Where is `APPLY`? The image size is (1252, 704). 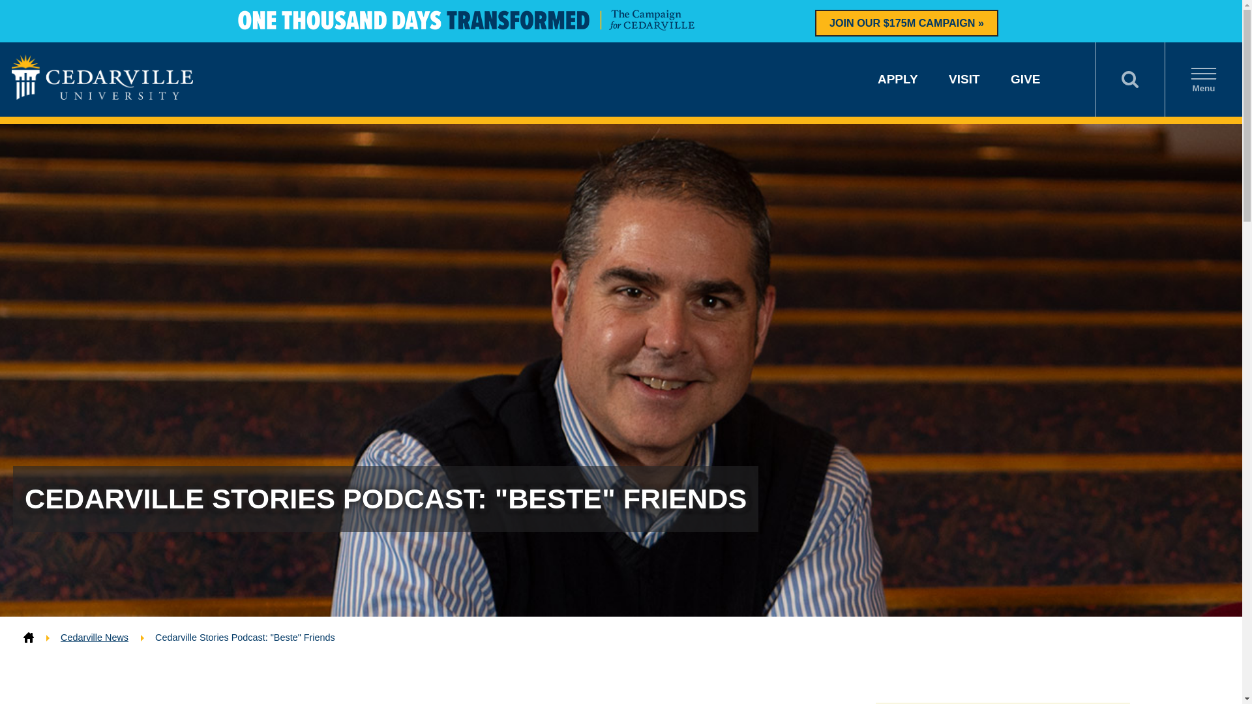
APPLY is located at coordinates (897, 79).